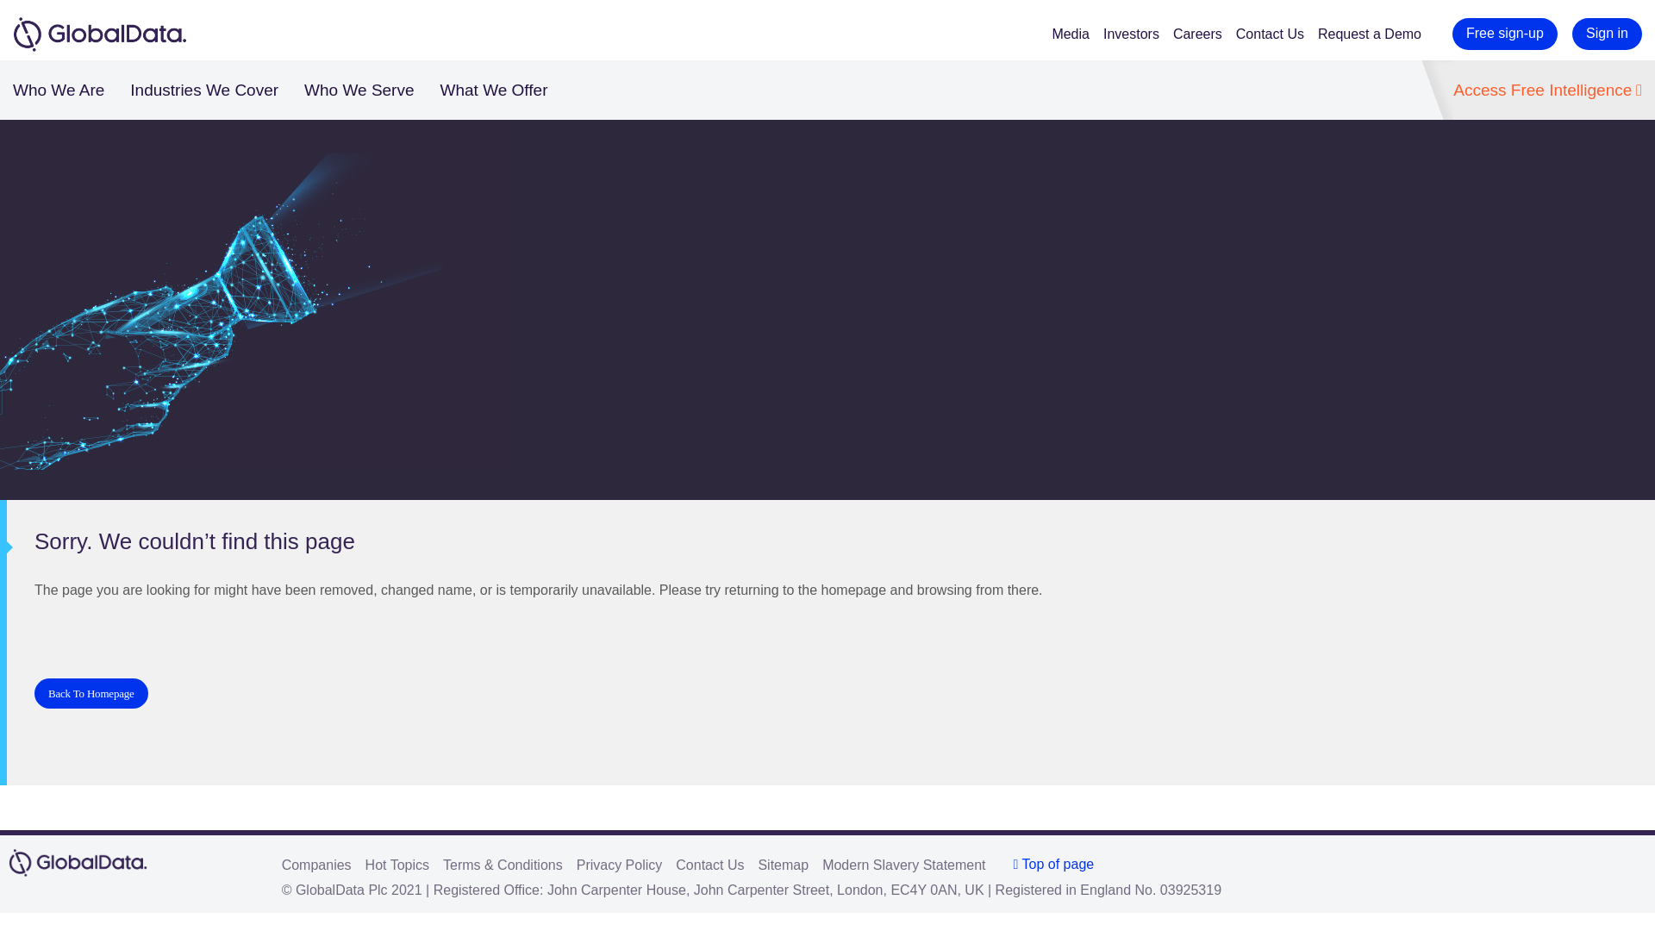  I want to click on Contact Us, so click(1277, 34).